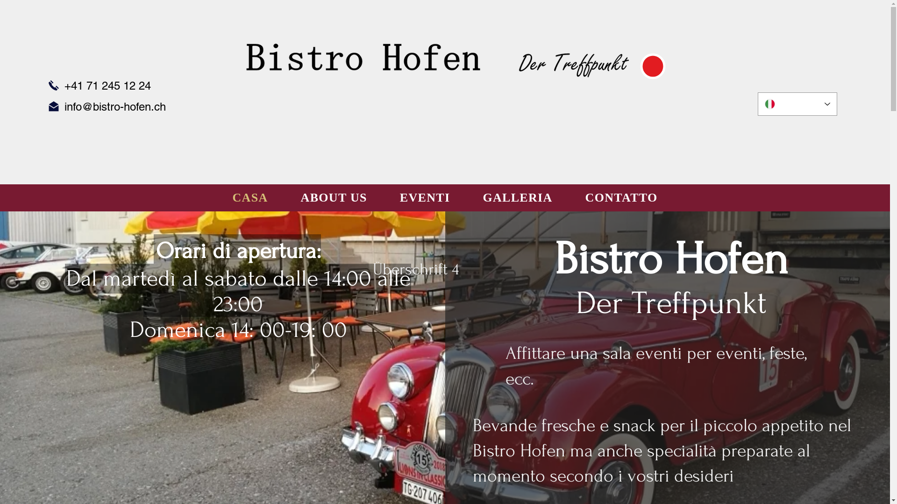 The width and height of the screenshot is (897, 504). What do you see at coordinates (621, 198) in the screenshot?
I see `CONTATTO` at bounding box center [621, 198].